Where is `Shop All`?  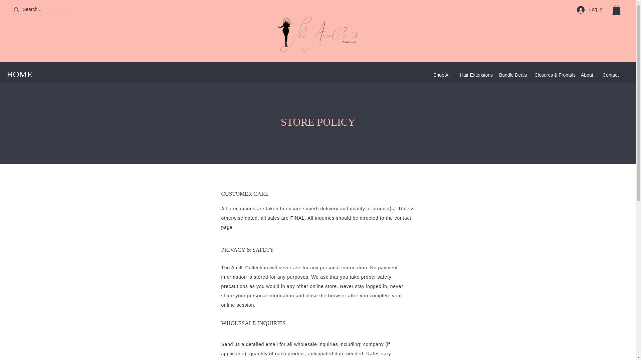 Shop All is located at coordinates (441, 75).